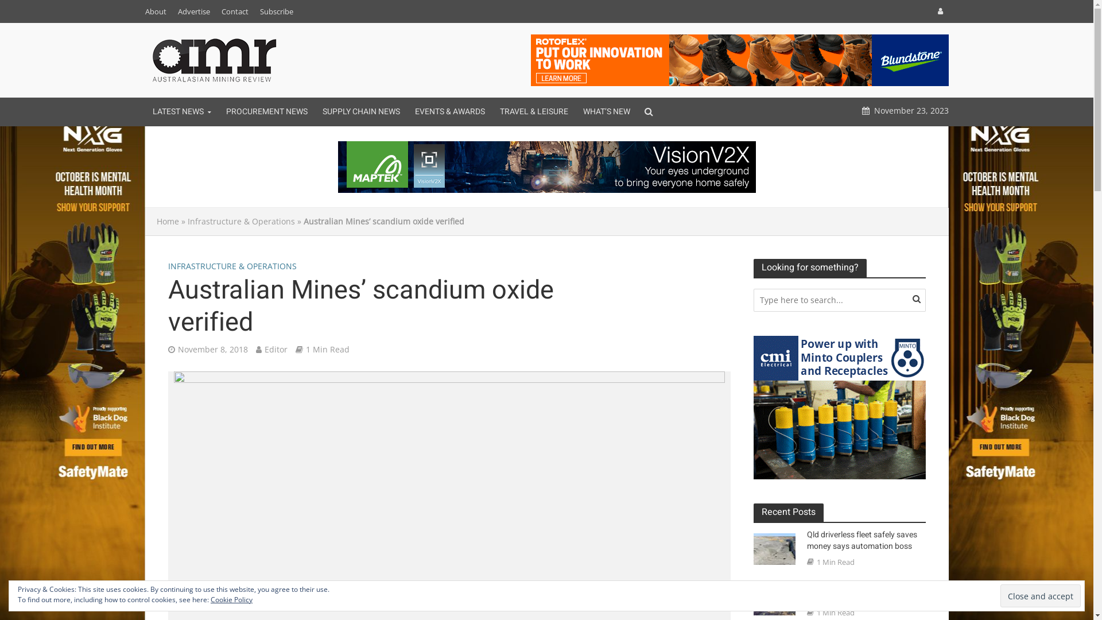  What do you see at coordinates (276, 11) in the screenshot?
I see `Subscribe` at bounding box center [276, 11].